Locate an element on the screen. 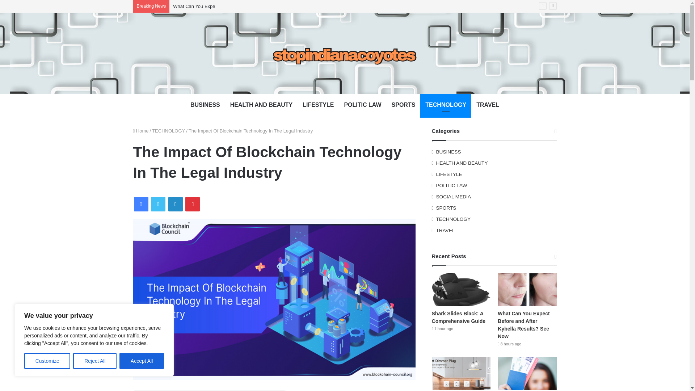 Image resolution: width=695 pixels, height=391 pixels. SPORTS is located at coordinates (403, 105).